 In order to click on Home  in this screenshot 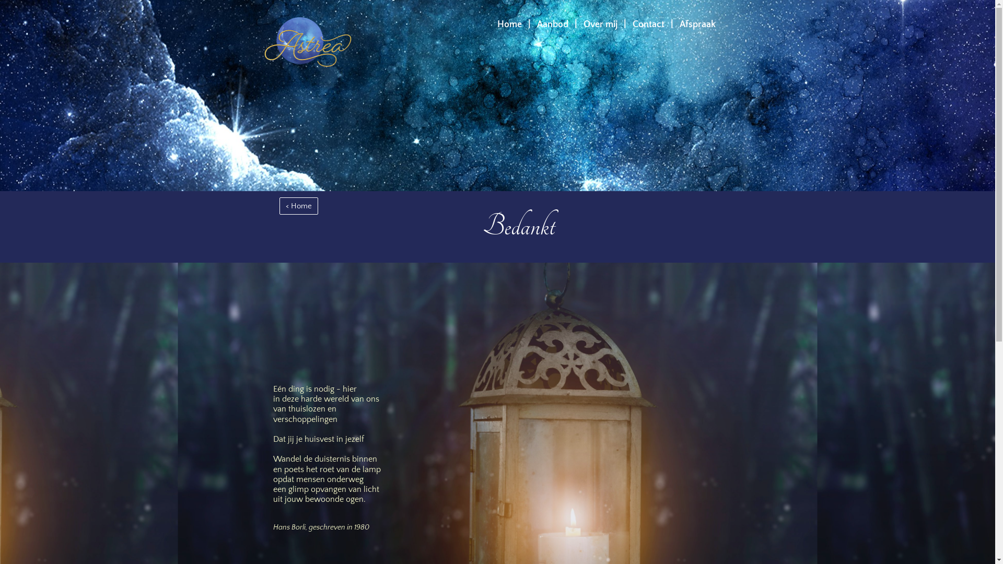, I will do `click(512, 25)`.